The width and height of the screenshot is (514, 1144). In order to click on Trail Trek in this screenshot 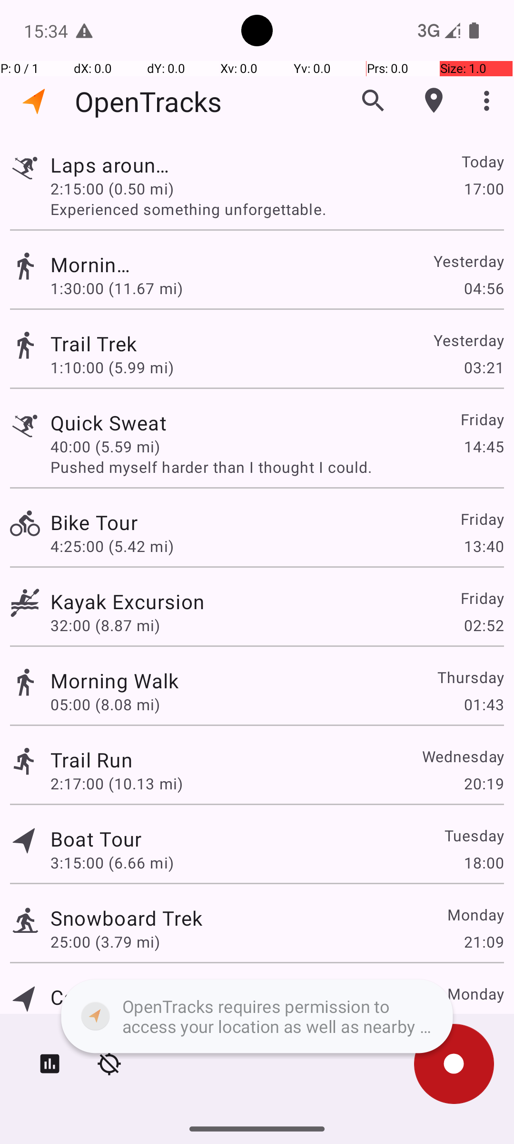, I will do `click(96, 343)`.